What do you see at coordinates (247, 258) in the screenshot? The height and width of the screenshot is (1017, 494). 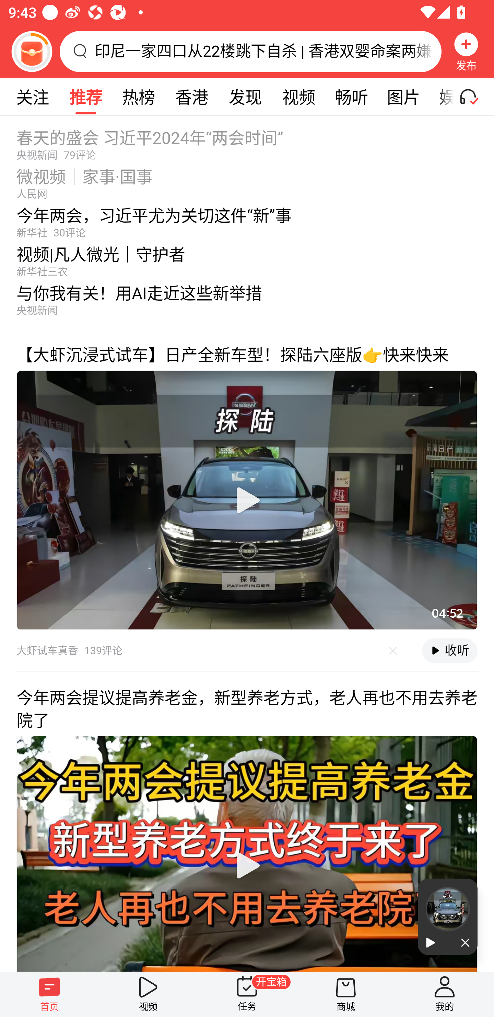 I see `视频|凡人微光｜守护者新华社三农 文章 视频|凡人微光｜守护者 新华社三农` at bounding box center [247, 258].